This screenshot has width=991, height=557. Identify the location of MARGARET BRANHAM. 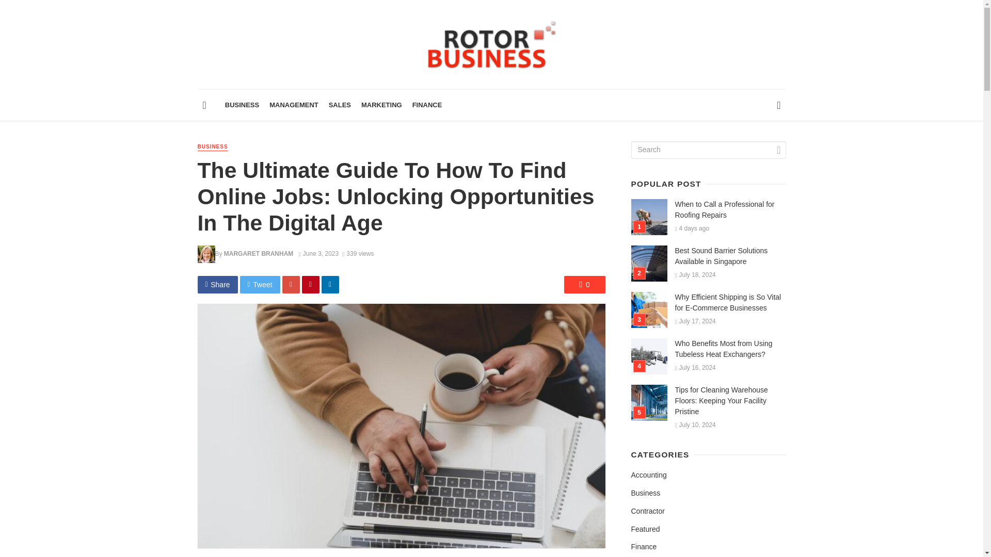
(258, 253).